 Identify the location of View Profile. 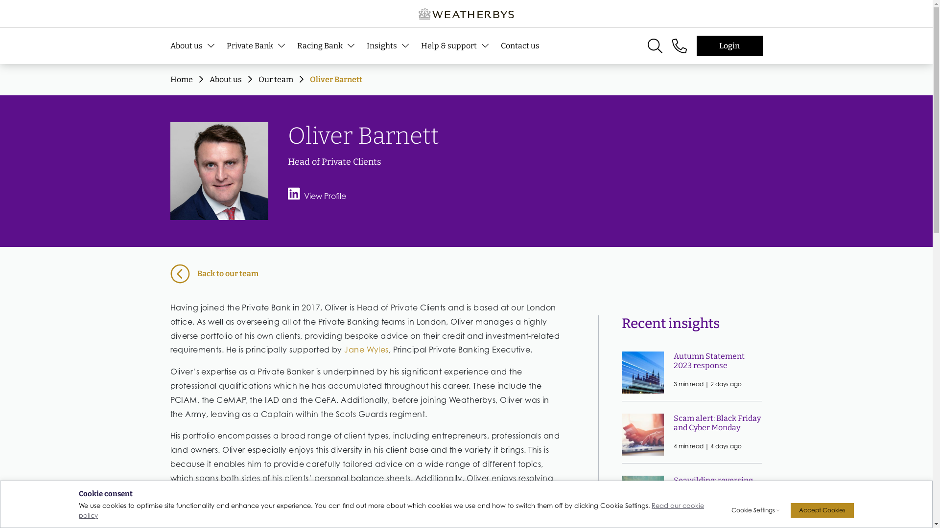
(317, 196).